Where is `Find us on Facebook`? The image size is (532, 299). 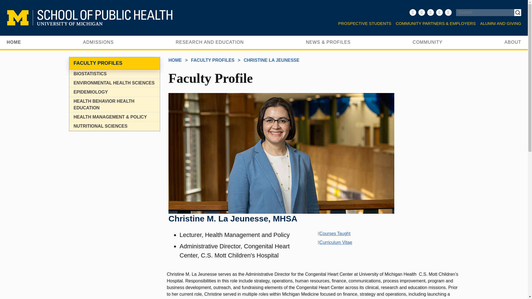 Find us on Facebook is located at coordinates (413, 12).